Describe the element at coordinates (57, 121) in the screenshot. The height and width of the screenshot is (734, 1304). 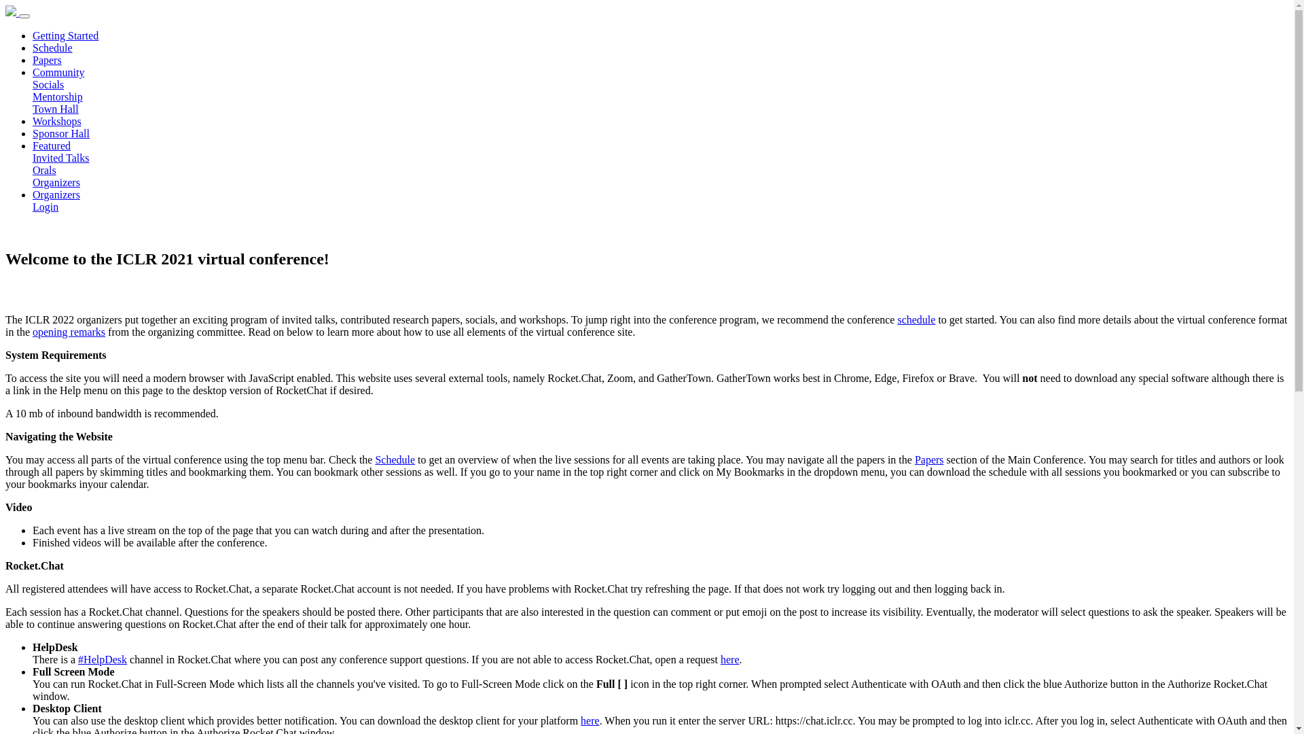
I see `Workshops` at that location.